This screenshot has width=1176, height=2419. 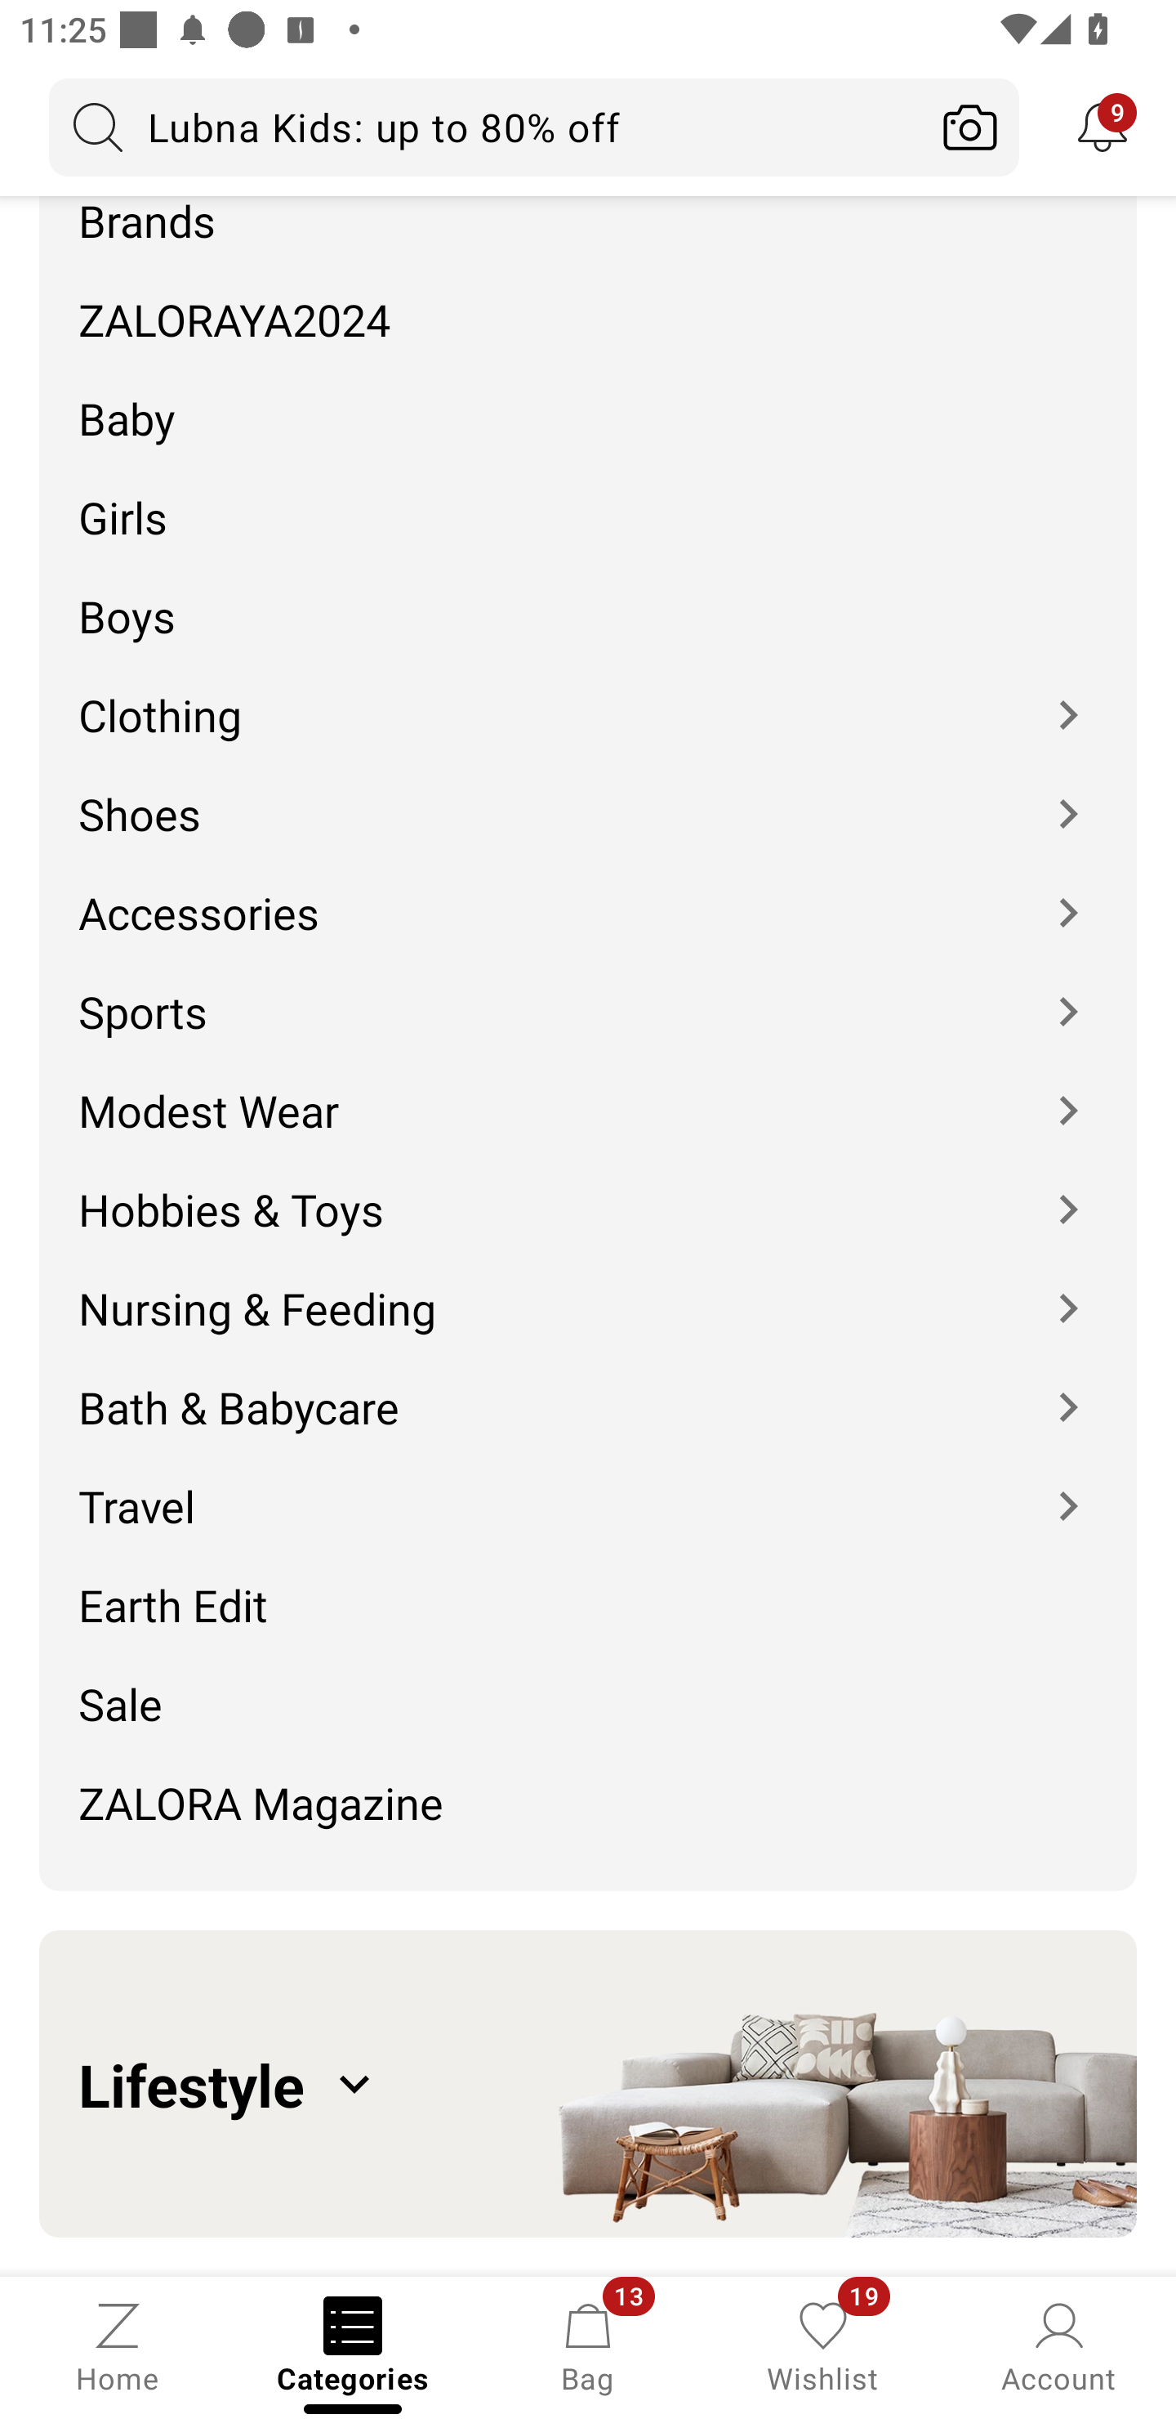 What do you see at coordinates (588, 2345) in the screenshot?
I see `Bag, 13 new notifications Bag` at bounding box center [588, 2345].